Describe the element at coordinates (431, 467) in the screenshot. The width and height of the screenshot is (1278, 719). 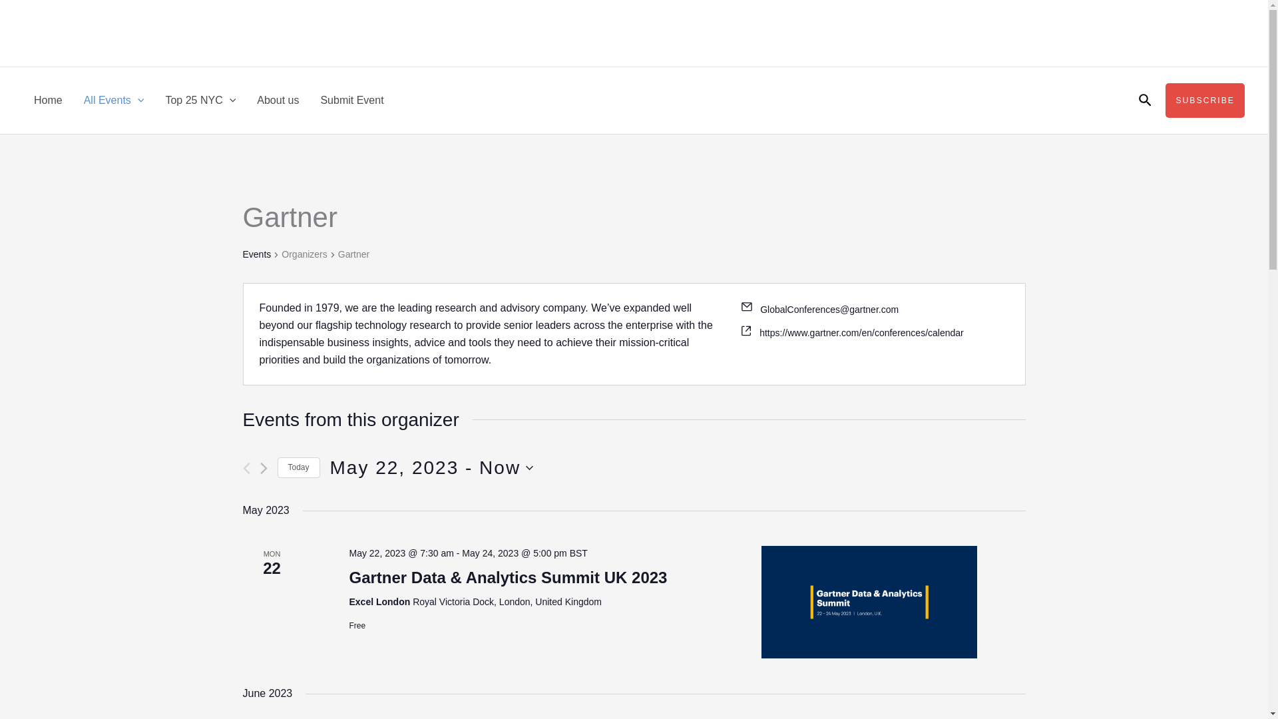
I see `SUBSCRIBE` at that location.